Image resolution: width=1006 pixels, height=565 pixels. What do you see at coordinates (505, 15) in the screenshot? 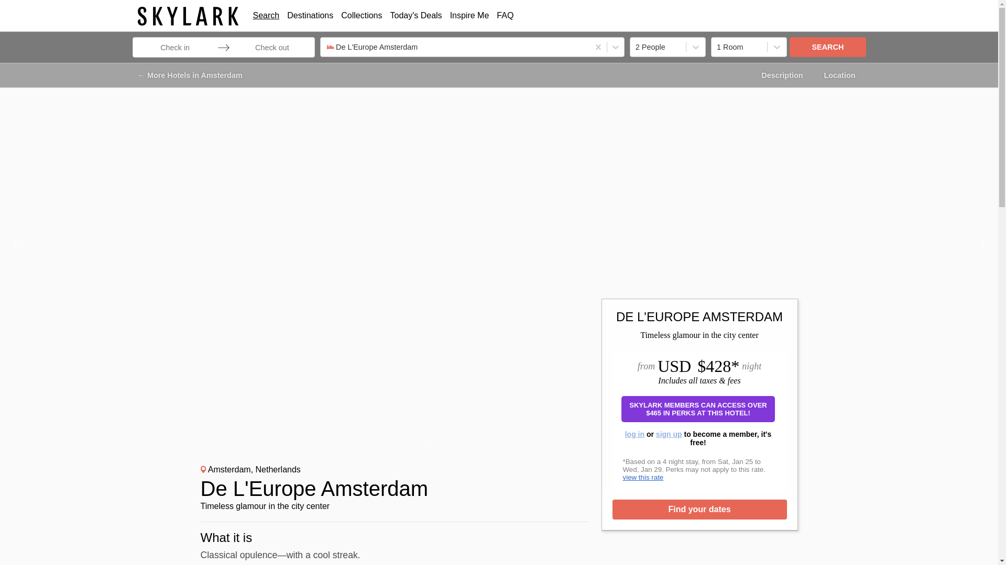
I see `FAQ` at bounding box center [505, 15].